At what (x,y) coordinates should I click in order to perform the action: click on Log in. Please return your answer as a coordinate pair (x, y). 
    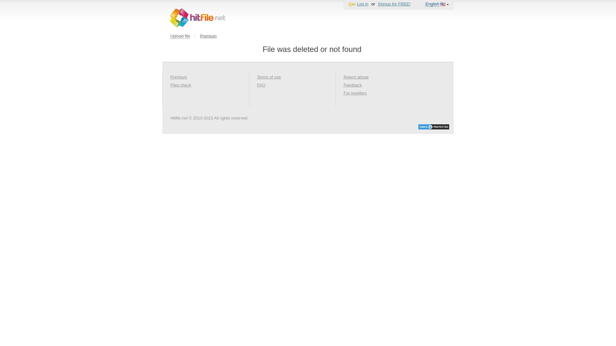
    Looking at the image, I should click on (363, 4).